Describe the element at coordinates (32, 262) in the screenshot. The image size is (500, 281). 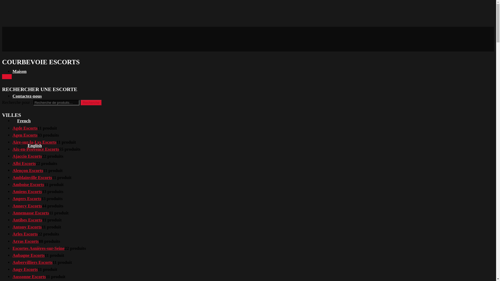
I see `Aubervilliers Escorts` at that location.